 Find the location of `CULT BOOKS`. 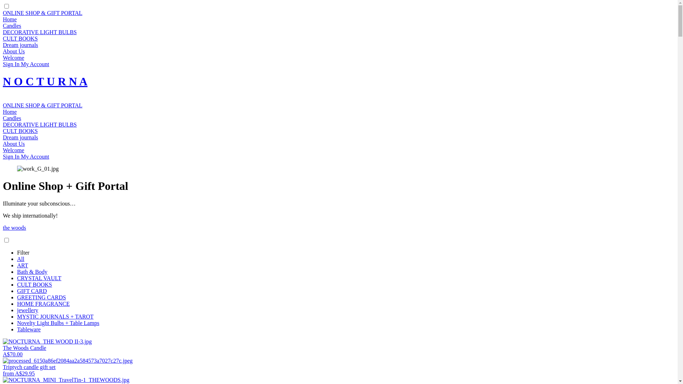

CULT BOOKS is located at coordinates (20, 38).